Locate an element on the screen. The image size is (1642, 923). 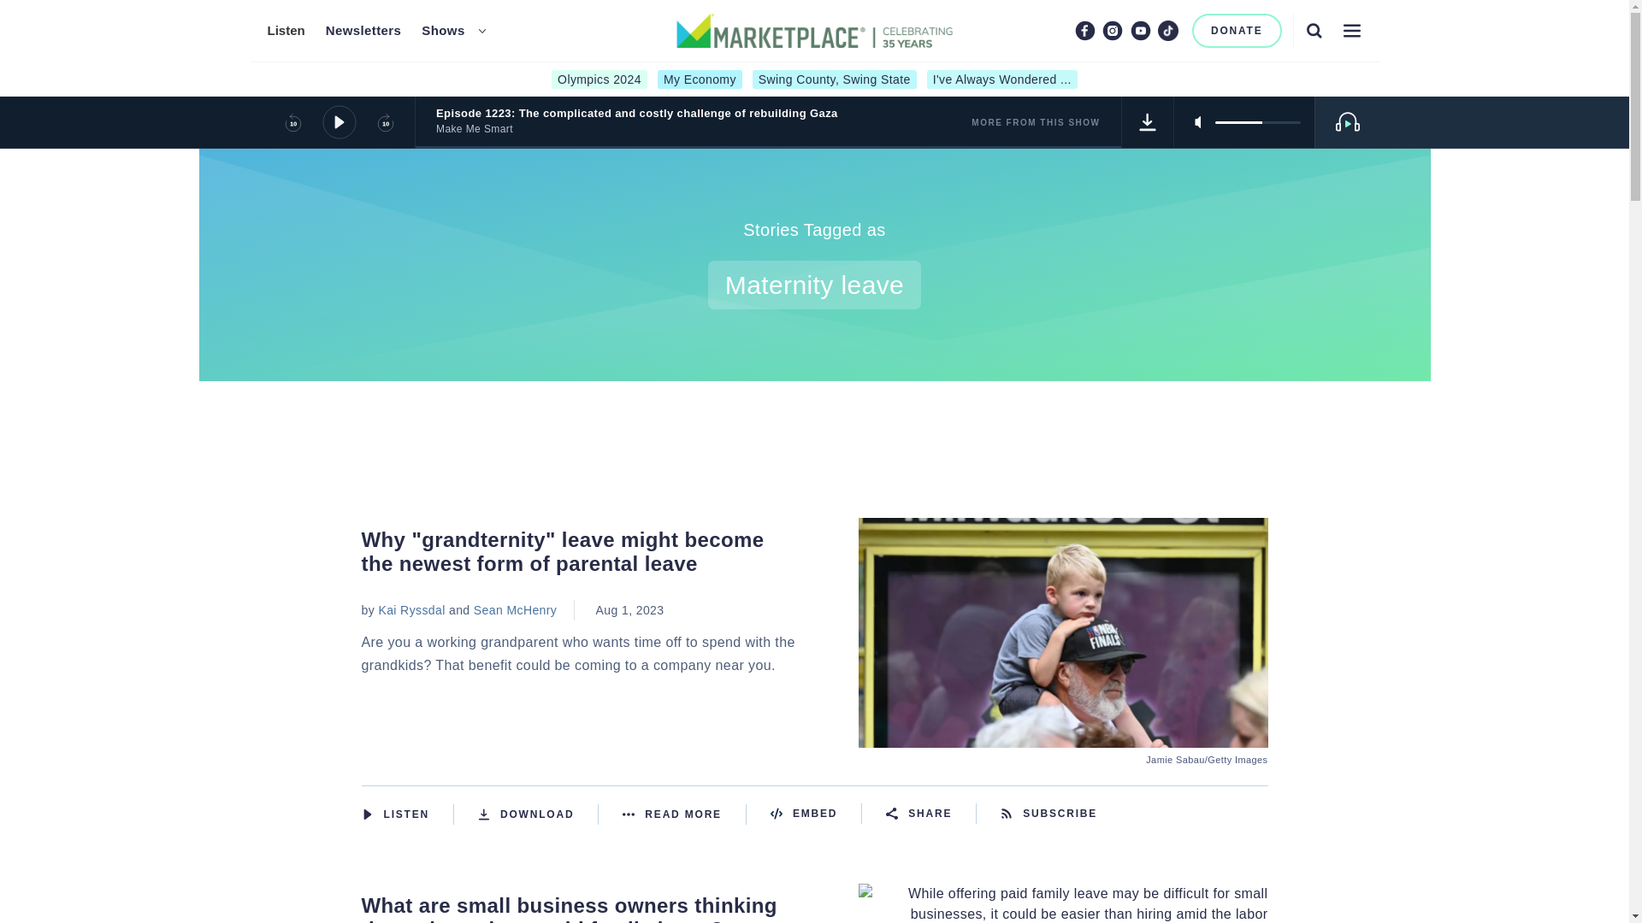
TikTok is located at coordinates (1168, 30).